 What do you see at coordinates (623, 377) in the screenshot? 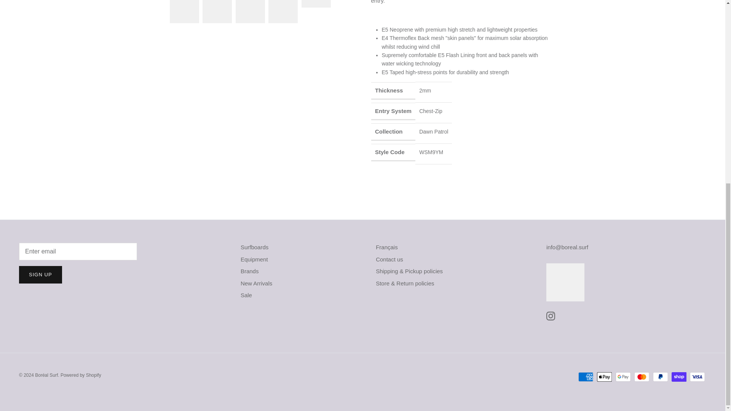
I see `Google Pay` at bounding box center [623, 377].